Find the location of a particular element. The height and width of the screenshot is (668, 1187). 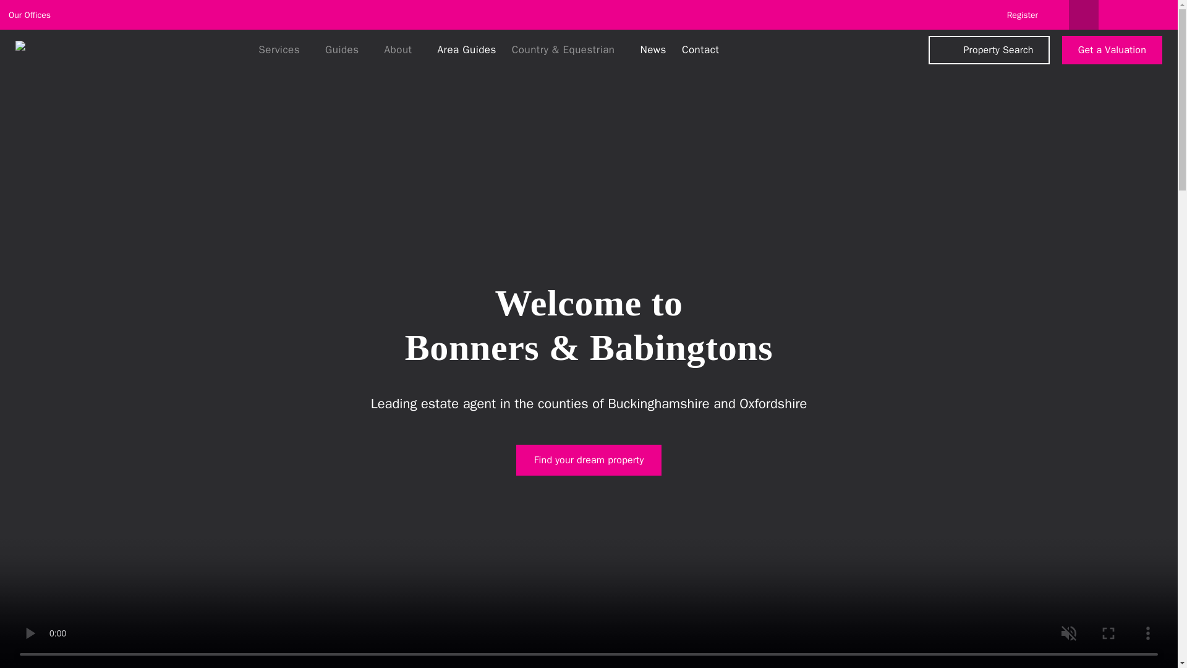

Contact is located at coordinates (699, 49).